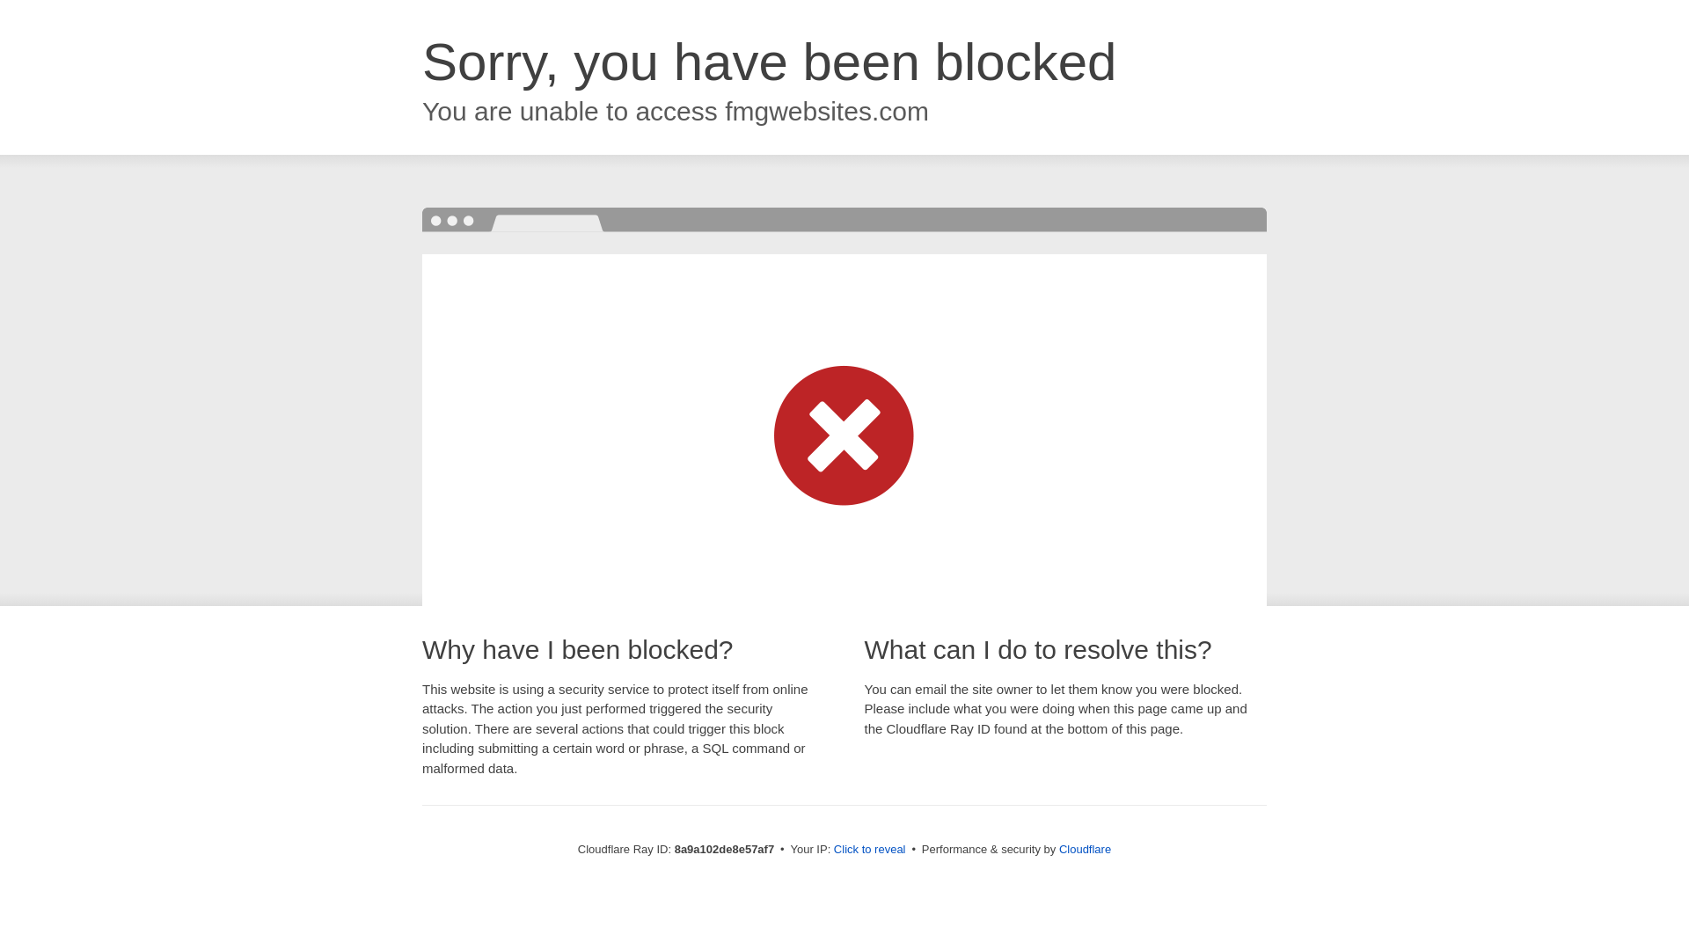 This screenshot has height=950, width=1689. Describe the element at coordinates (1085, 849) in the screenshot. I see `Cloudflare` at that location.